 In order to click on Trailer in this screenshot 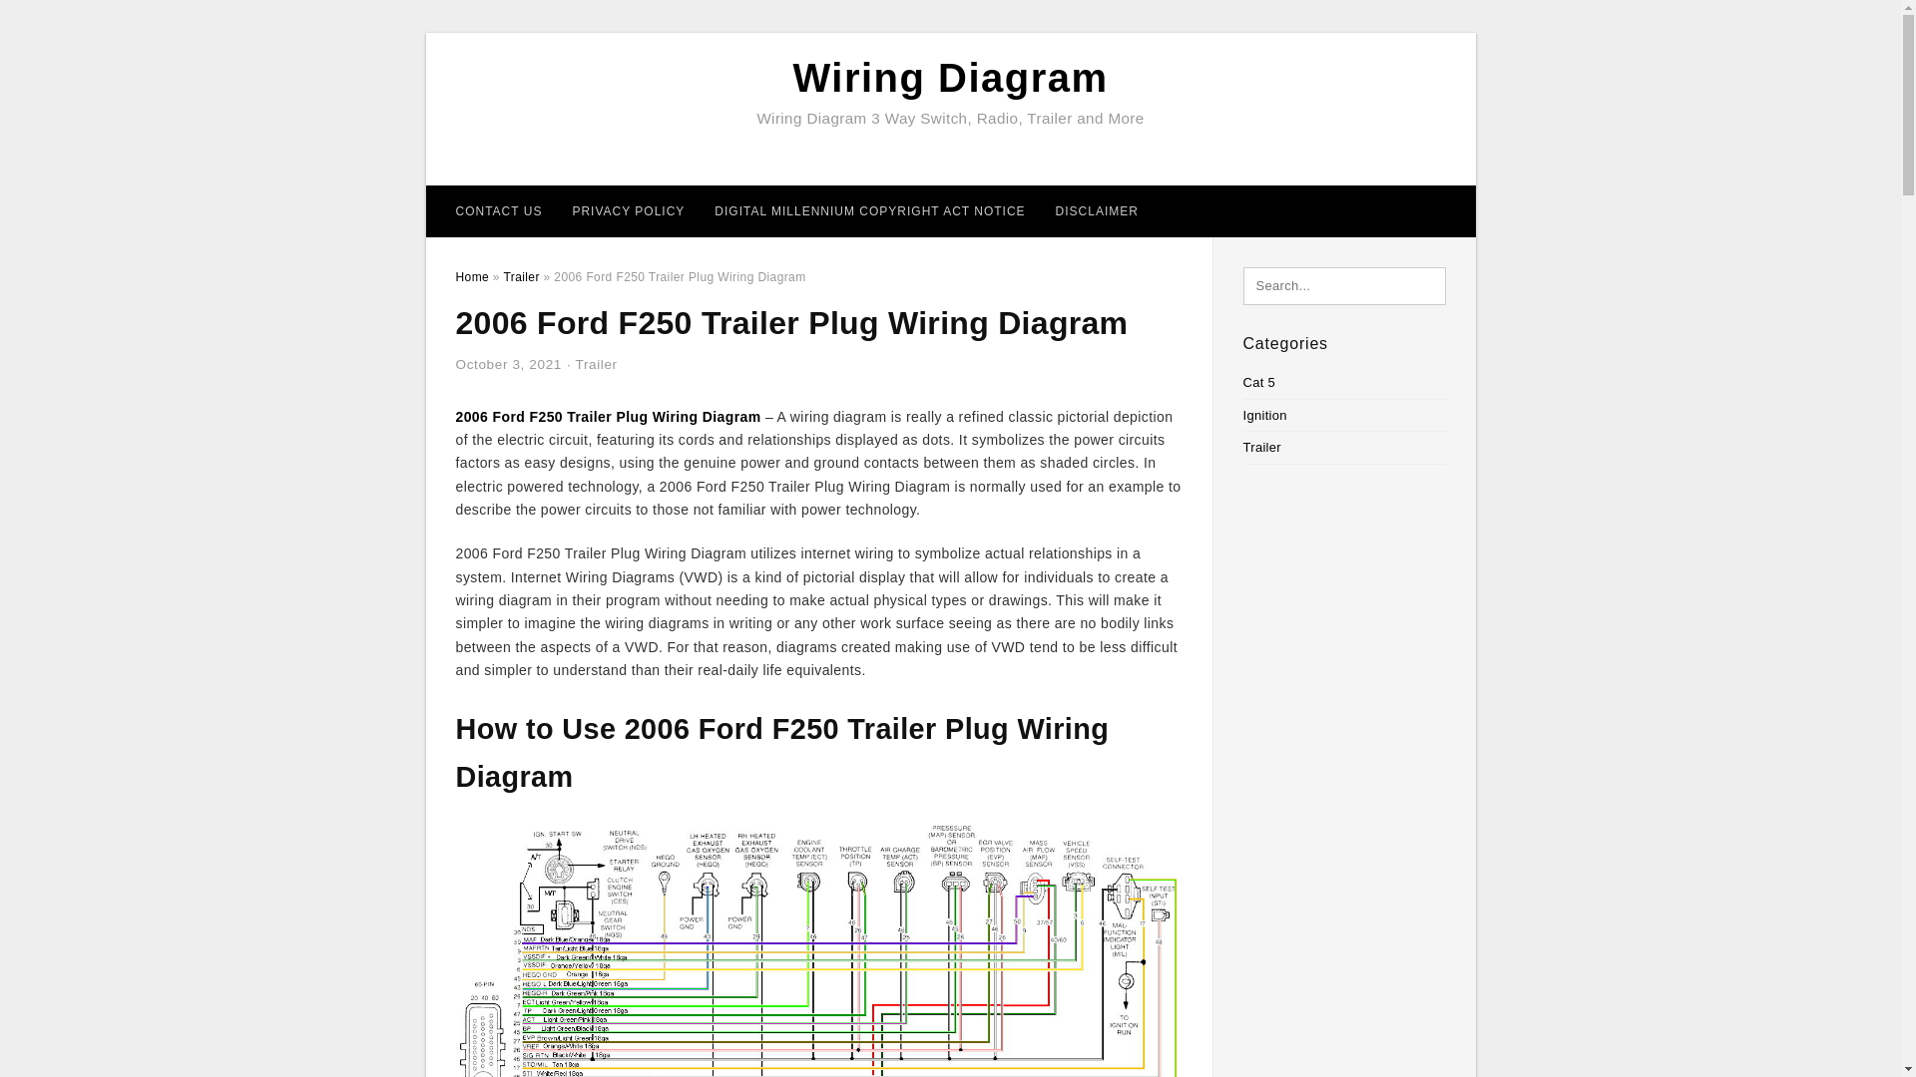, I will do `click(520, 277)`.